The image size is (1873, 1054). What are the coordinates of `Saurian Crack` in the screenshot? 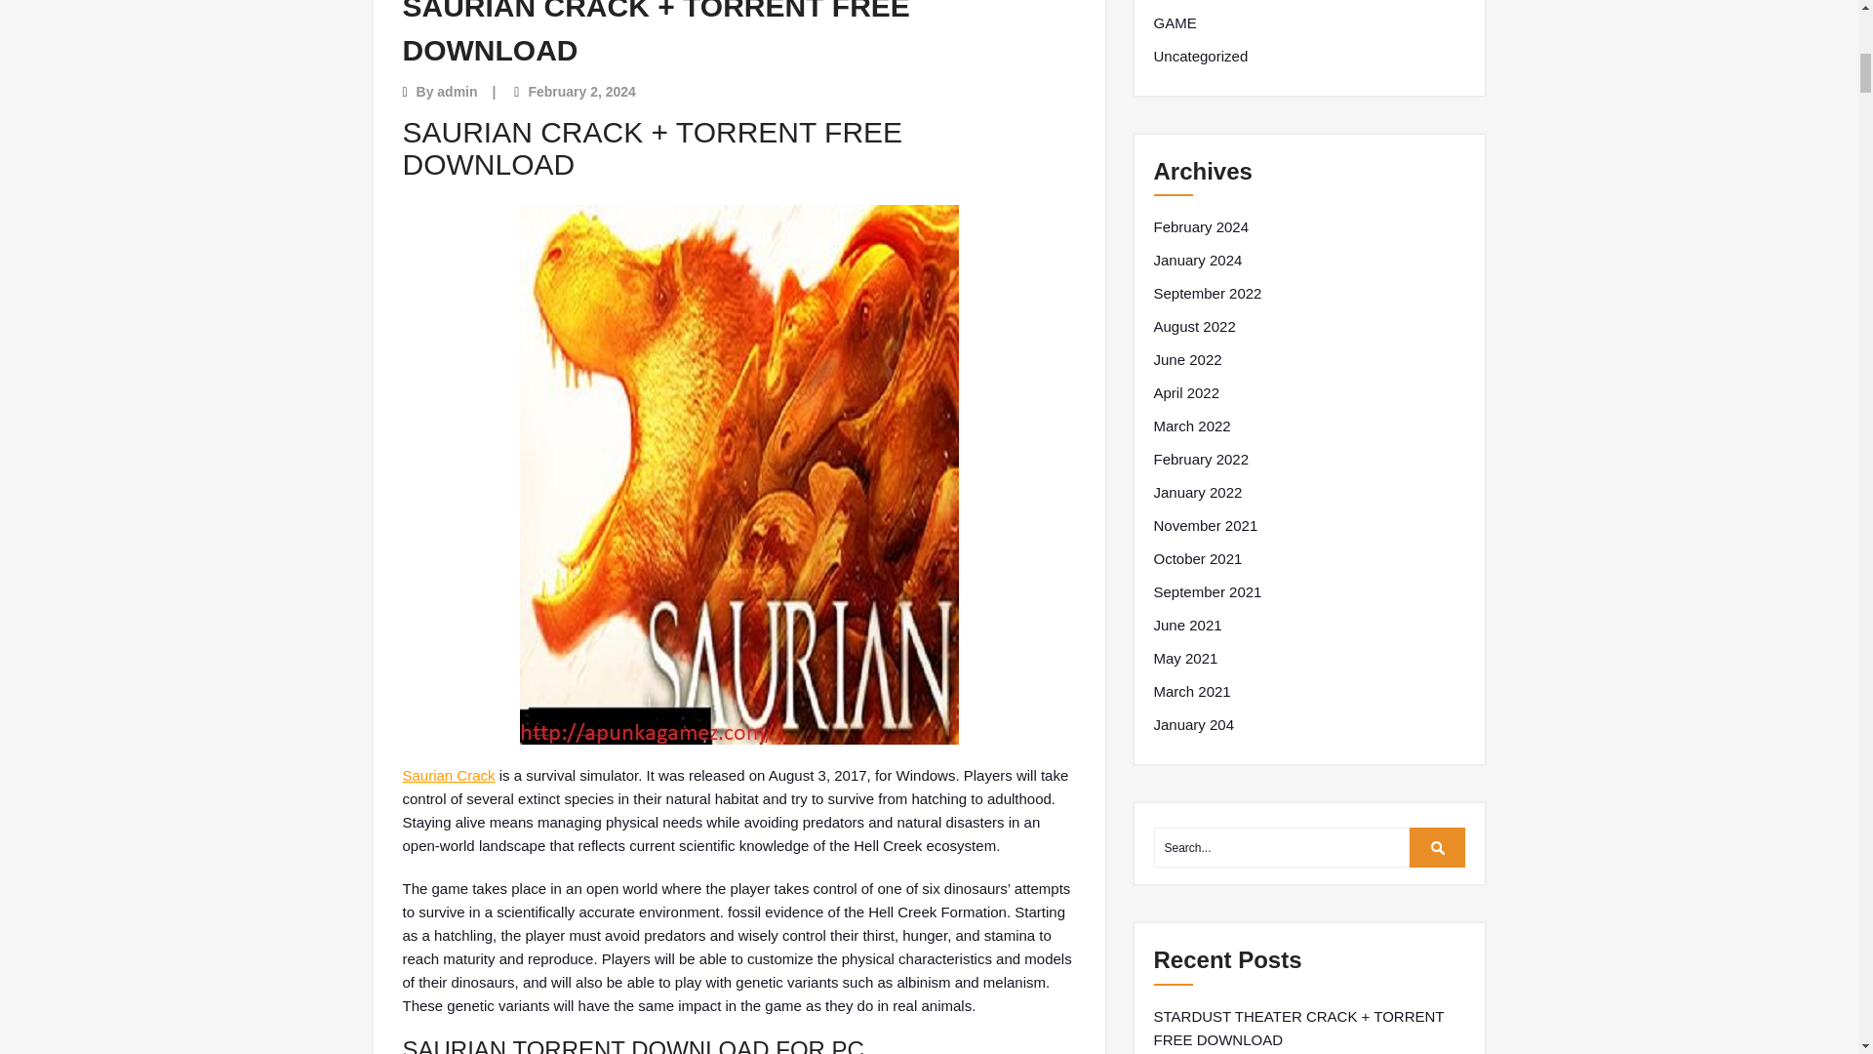 It's located at (448, 775).